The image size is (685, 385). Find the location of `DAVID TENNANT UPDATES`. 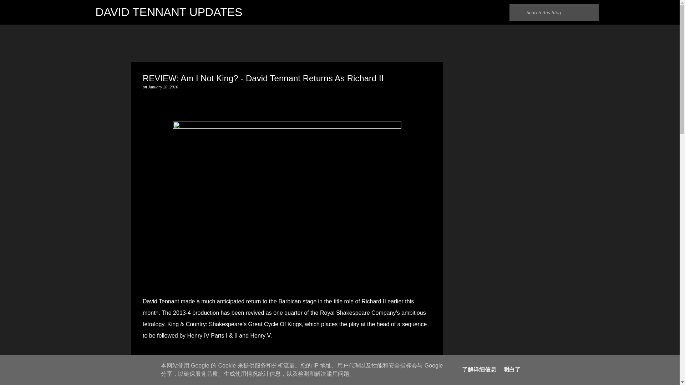

DAVID TENNANT UPDATES is located at coordinates (169, 12).